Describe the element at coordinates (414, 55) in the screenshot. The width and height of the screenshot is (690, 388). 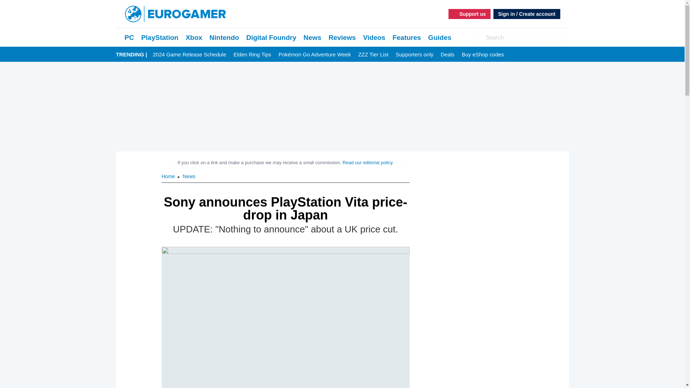
I see `Supporters only` at that location.